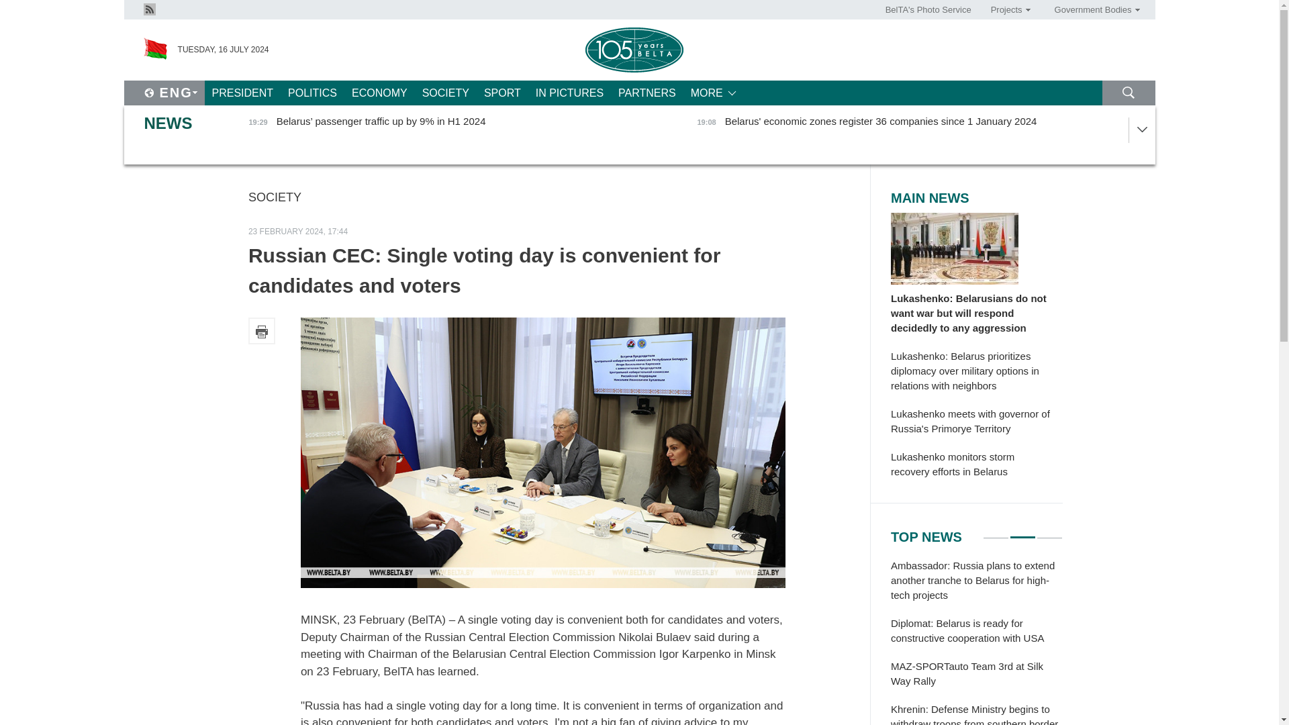  What do you see at coordinates (928, 9) in the screenshot?
I see `BelTA's Photo Service` at bounding box center [928, 9].